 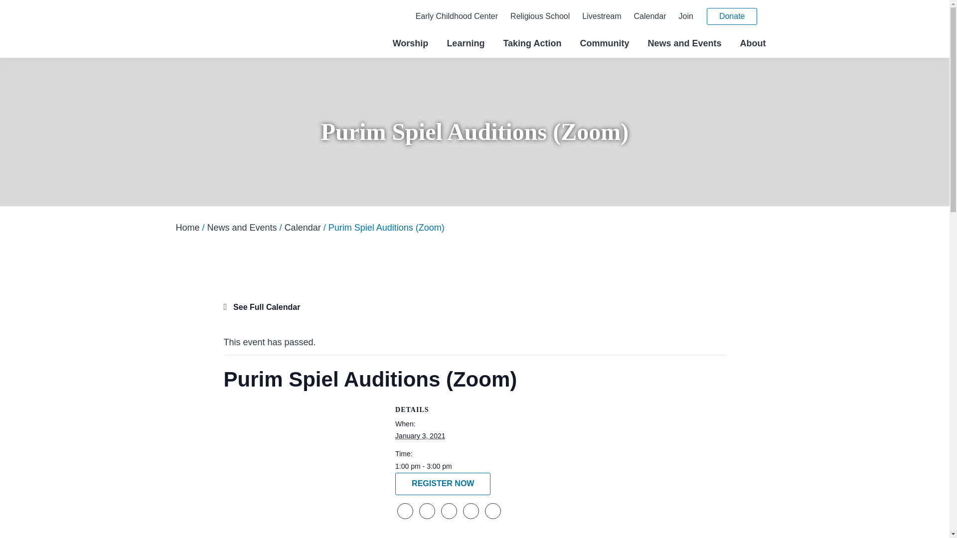 I want to click on Join, so click(x=686, y=16).